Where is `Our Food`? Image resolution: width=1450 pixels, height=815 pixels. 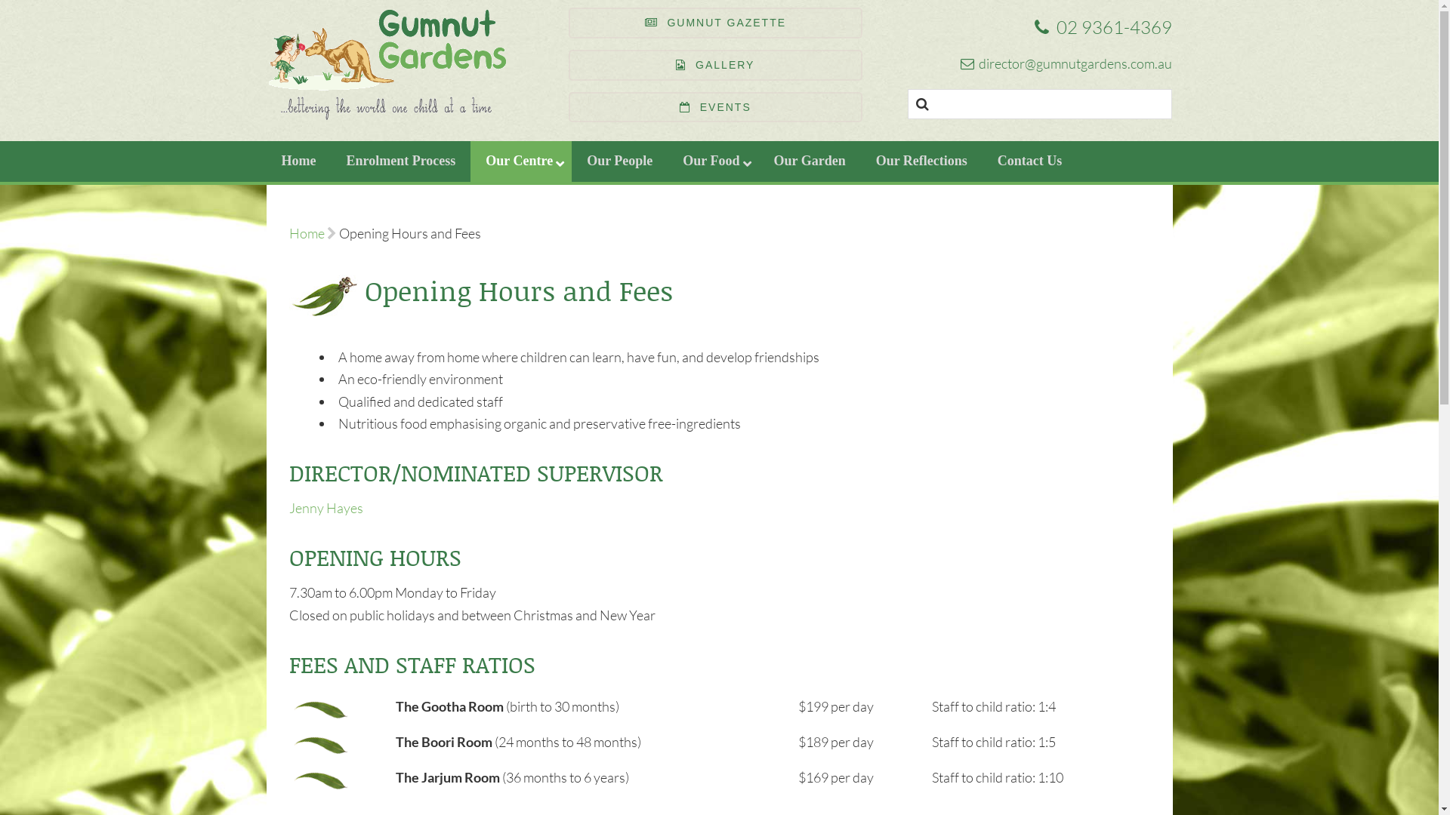
Our Food is located at coordinates (713, 161).